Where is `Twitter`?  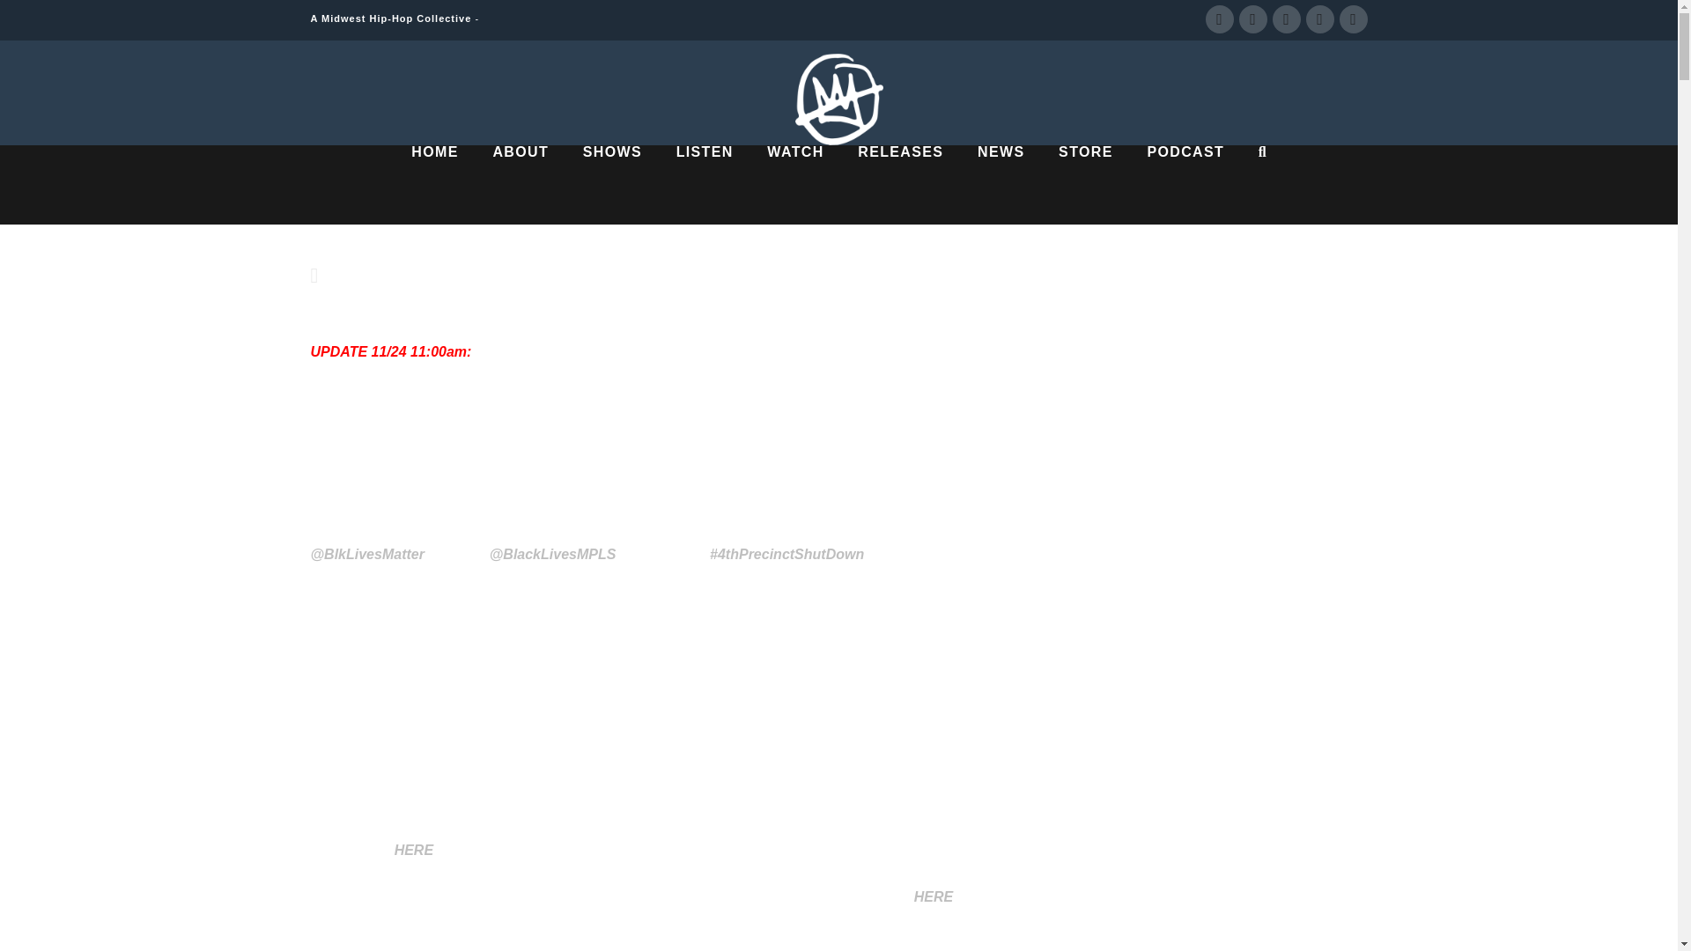
Twitter is located at coordinates (1252, 19).